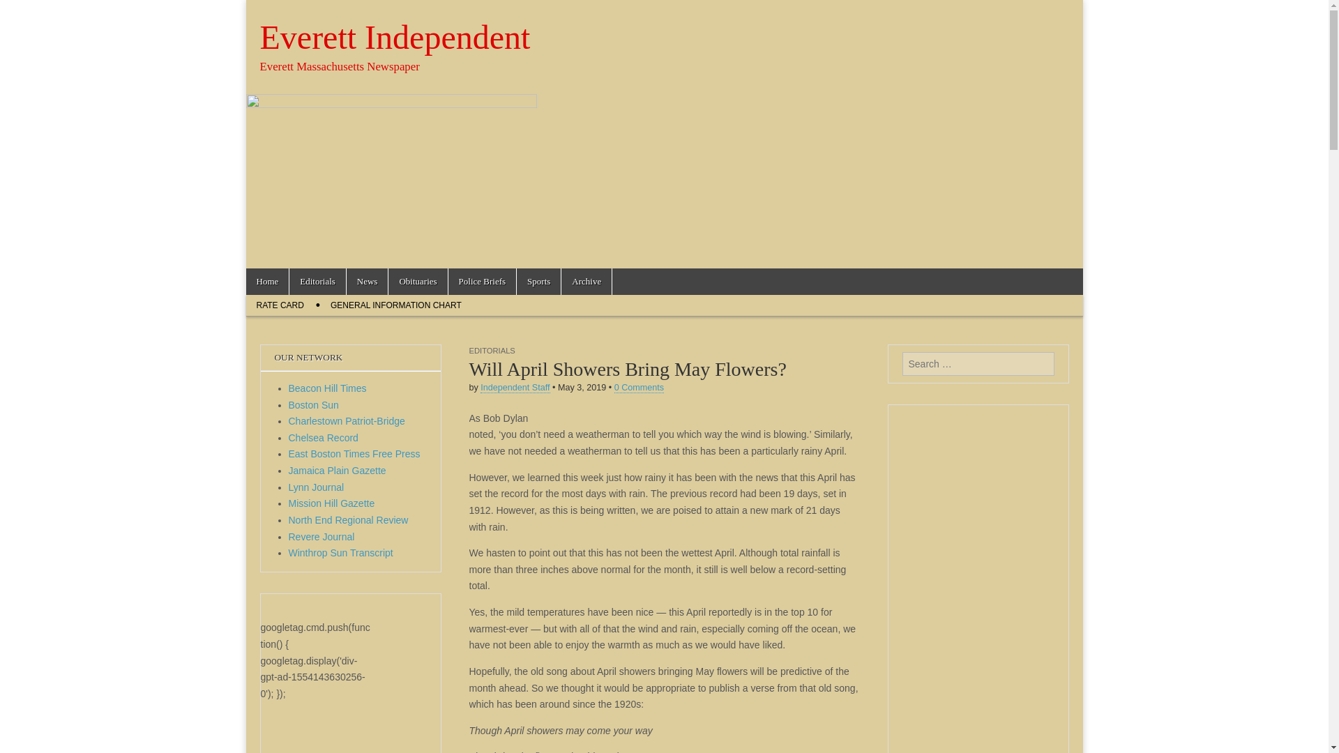 The image size is (1339, 753). I want to click on Chelsea Record, so click(324, 438).